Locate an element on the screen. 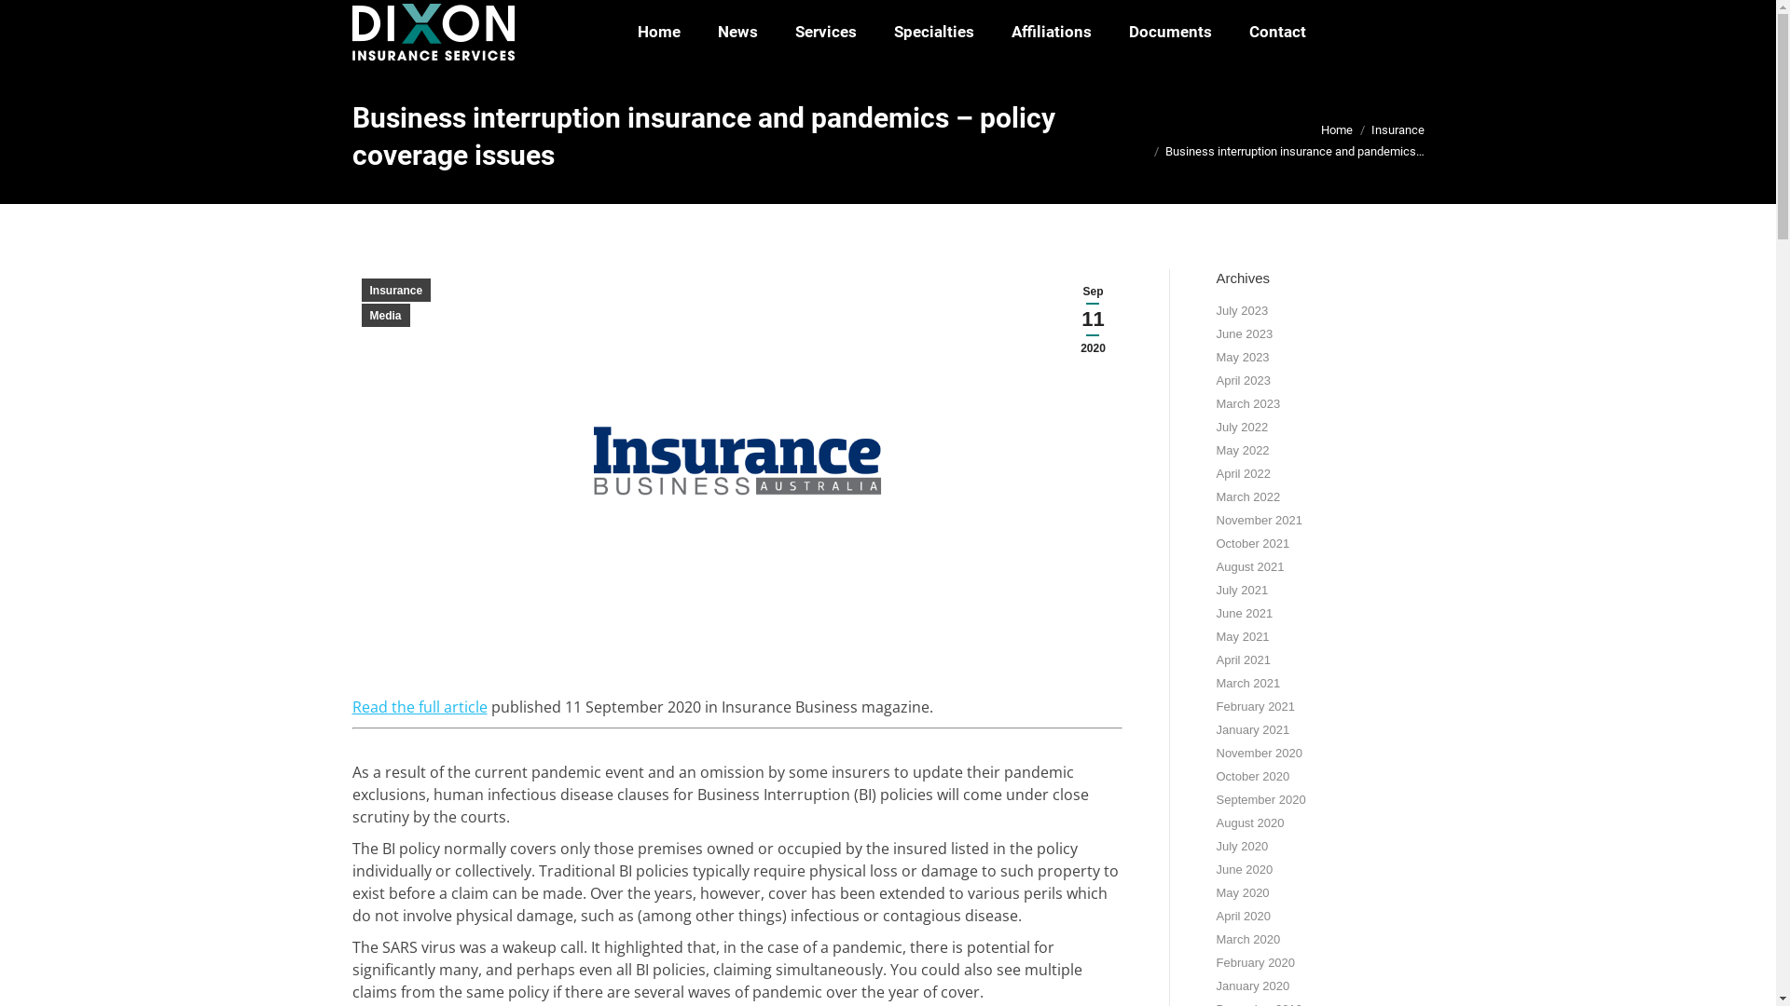 The width and height of the screenshot is (1790, 1006). October 2020 is located at coordinates (1253, 777).